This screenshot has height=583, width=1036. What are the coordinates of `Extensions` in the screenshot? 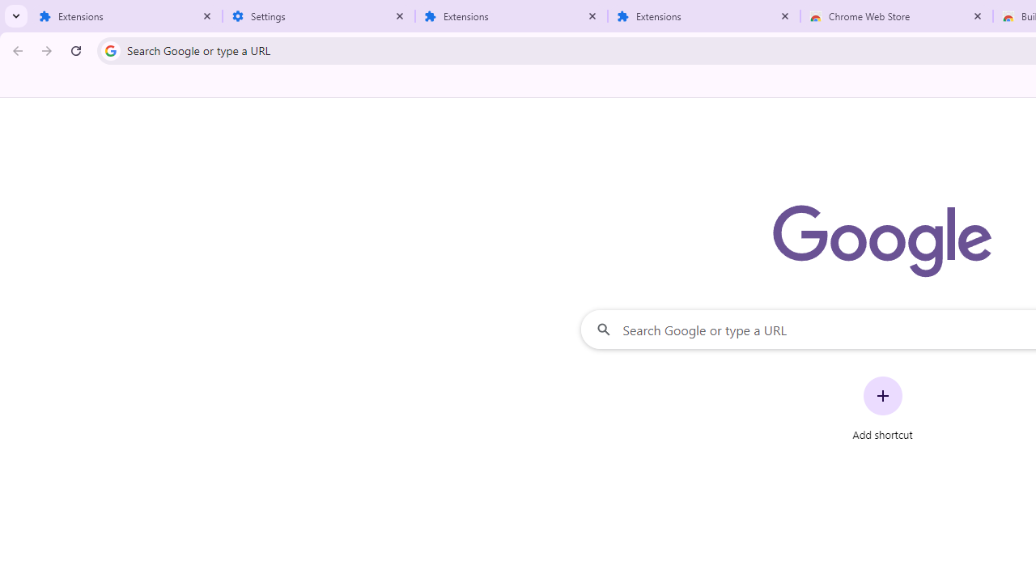 It's located at (704, 16).